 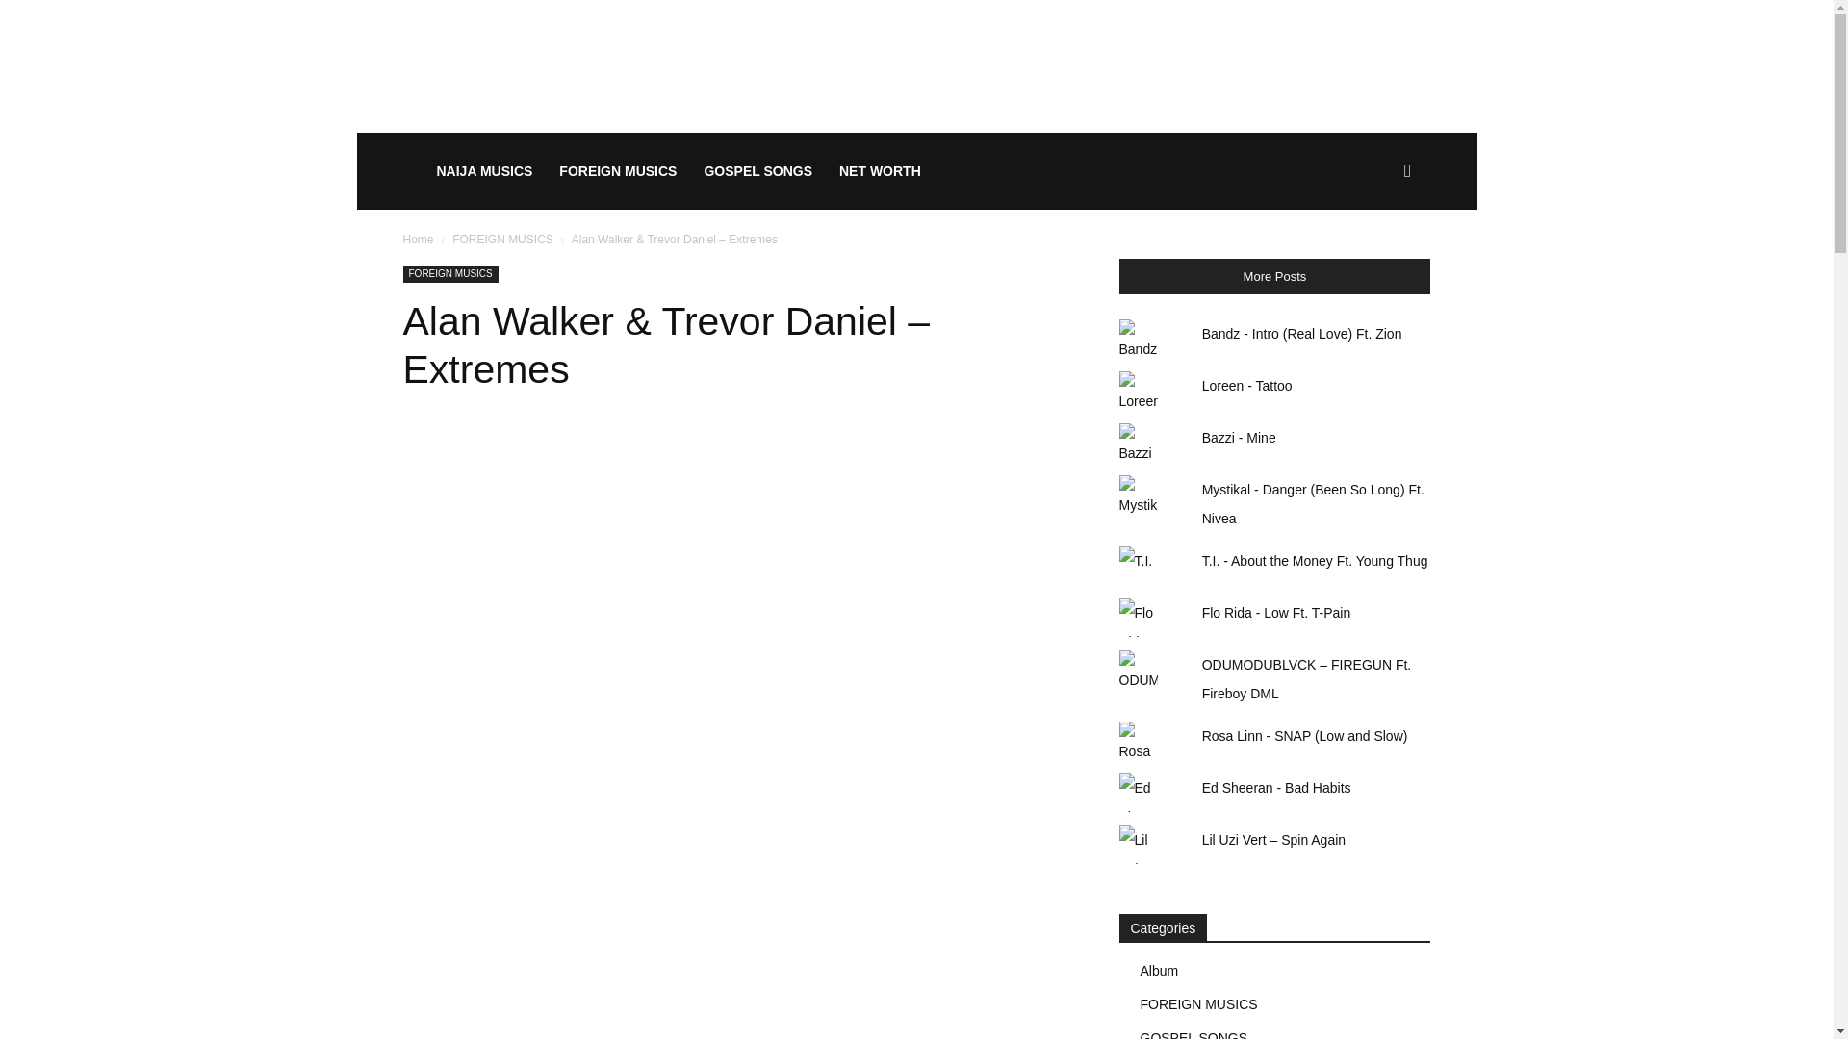 What do you see at coordinates (782, 171) in the screenshot?
I see `NAIJA MUSICS` at bounding box center [782, 171].